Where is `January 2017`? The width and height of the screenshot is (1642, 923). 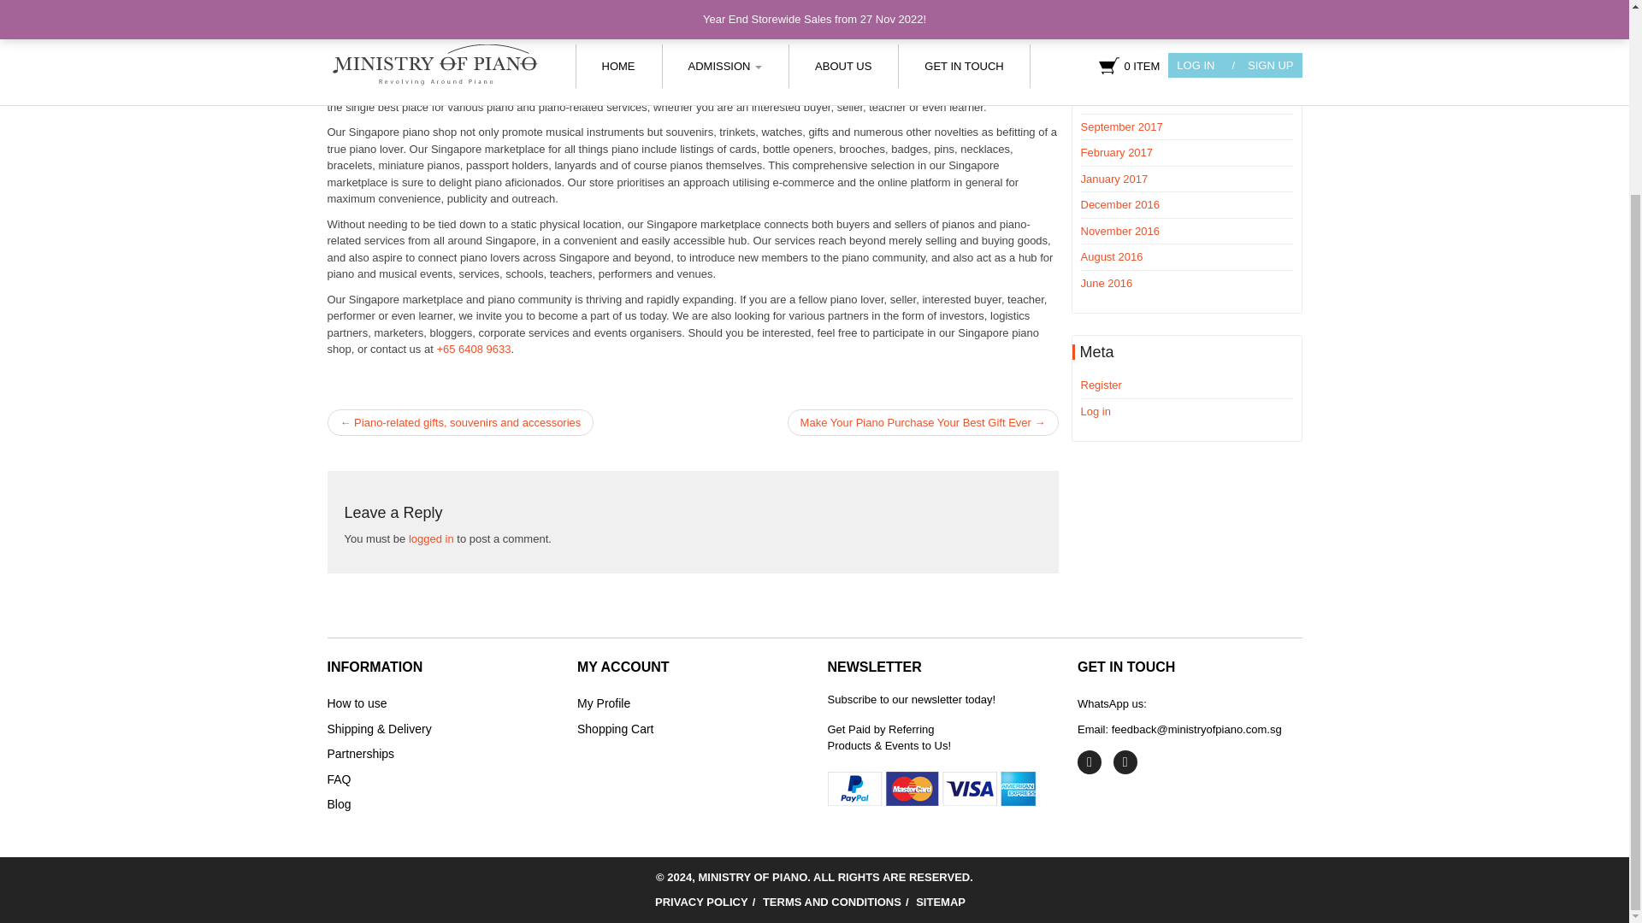
January 2017 is located at coordinates (1113, 178).